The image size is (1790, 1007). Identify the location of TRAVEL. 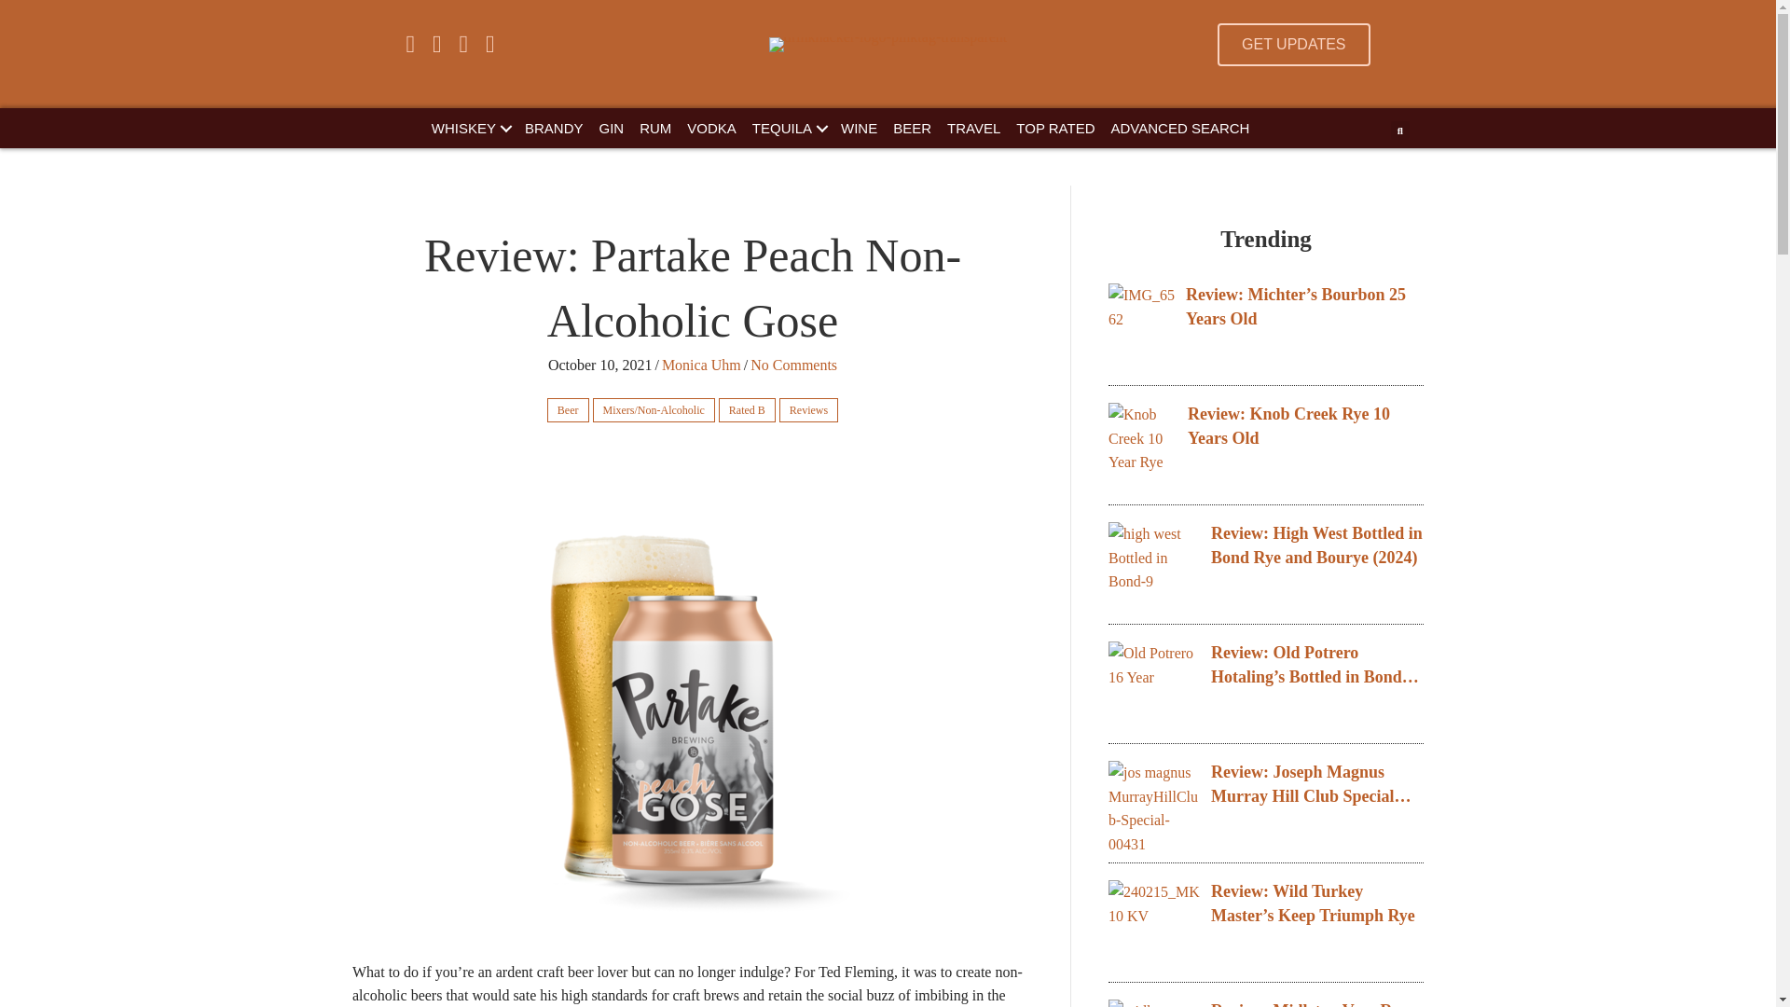
(973, 127).